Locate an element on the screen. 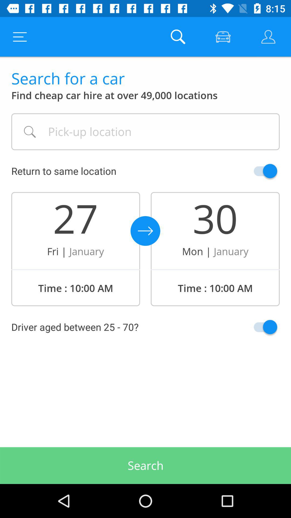 This screenshot has height=518, width=291. toggle return location selection is located at coordinates (253, 171).